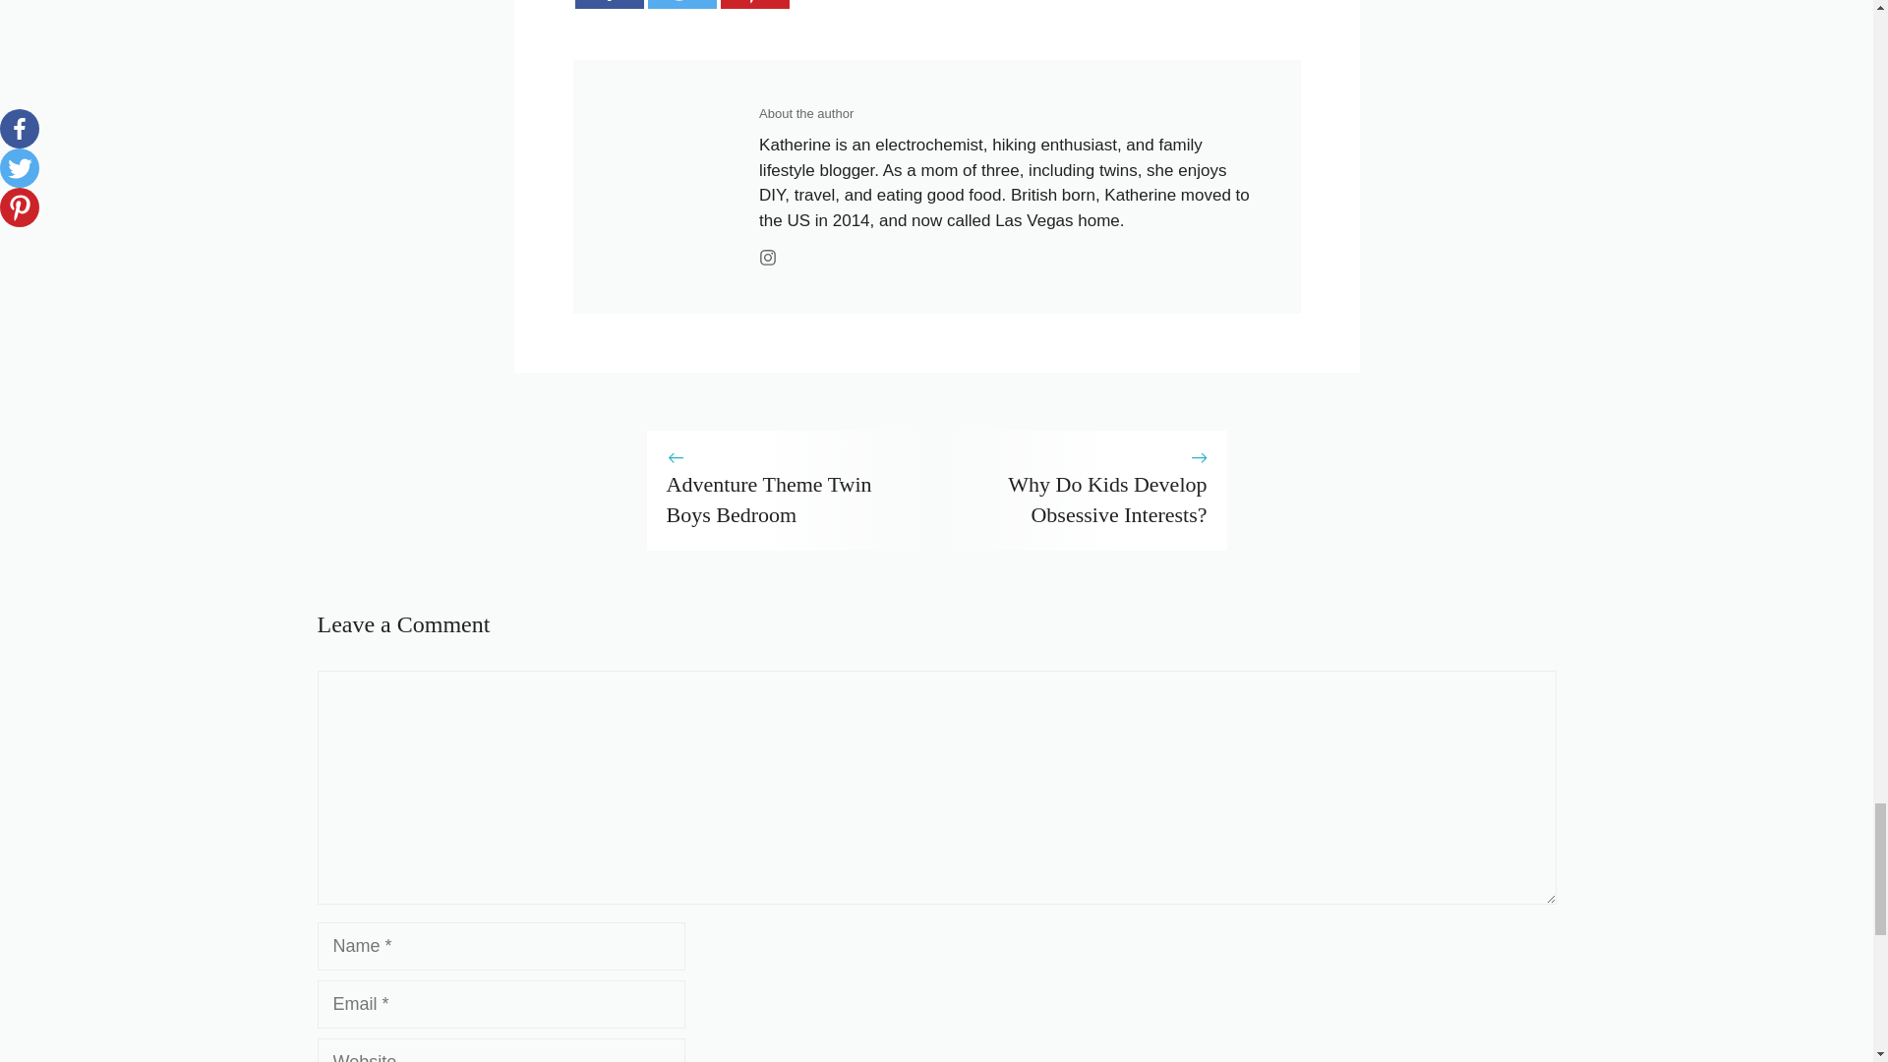 The image size is (1888, 1062). I want to click on cropped-favicon.jpg, so click(676, 187).